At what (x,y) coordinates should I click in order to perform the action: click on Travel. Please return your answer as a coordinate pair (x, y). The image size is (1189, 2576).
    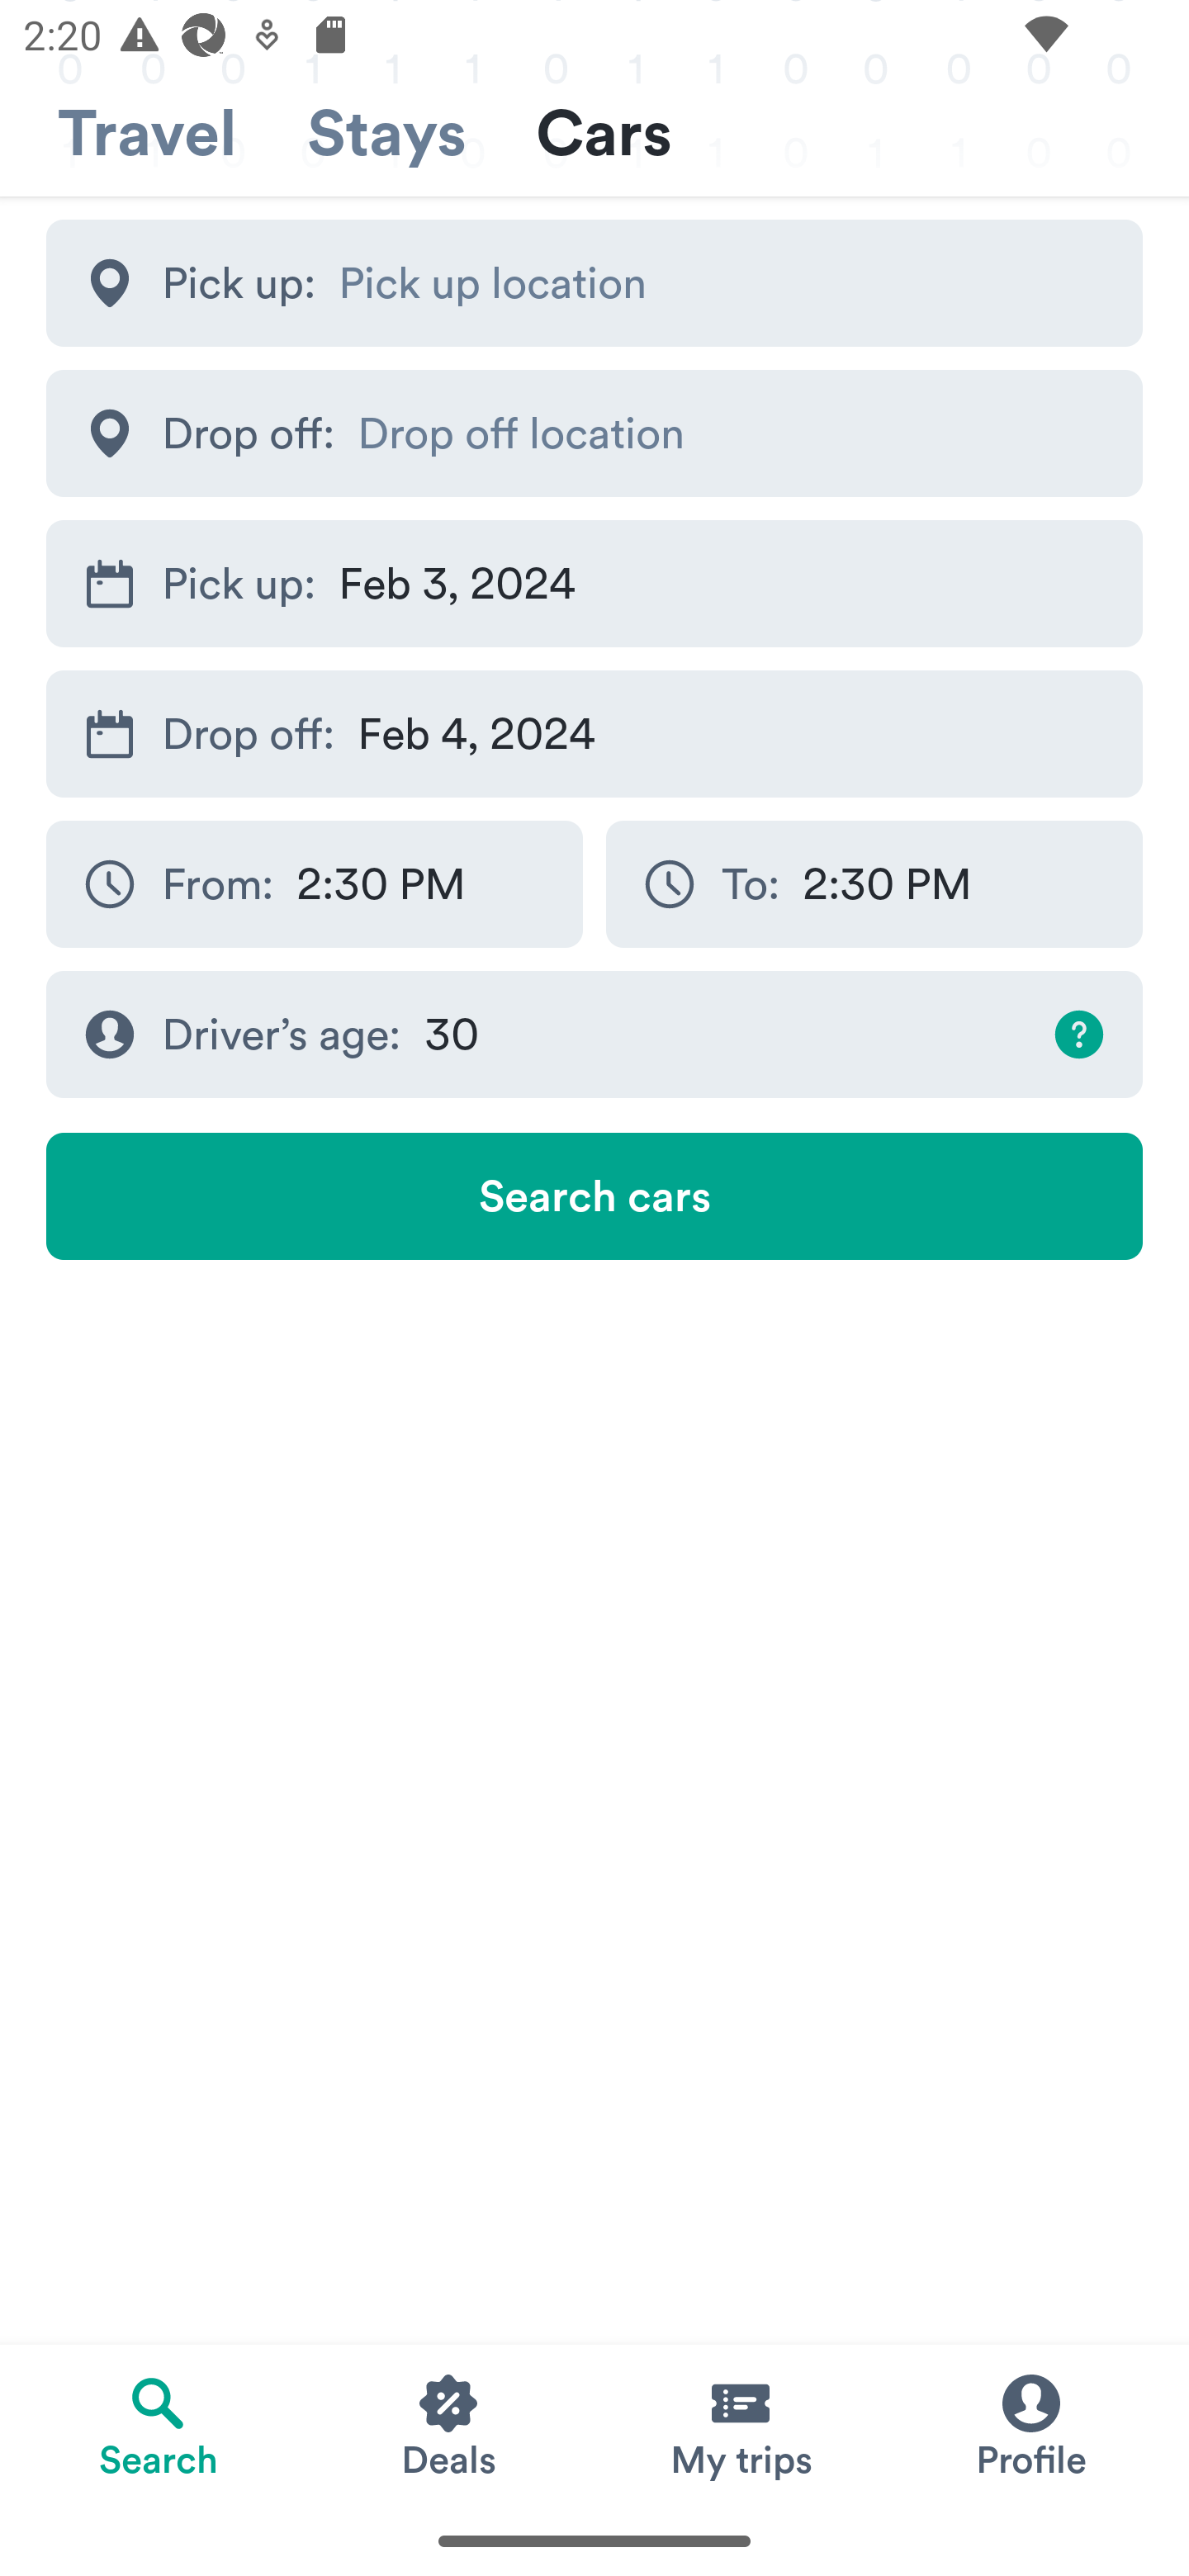
    Looking at the image, I should click on (147, 134).